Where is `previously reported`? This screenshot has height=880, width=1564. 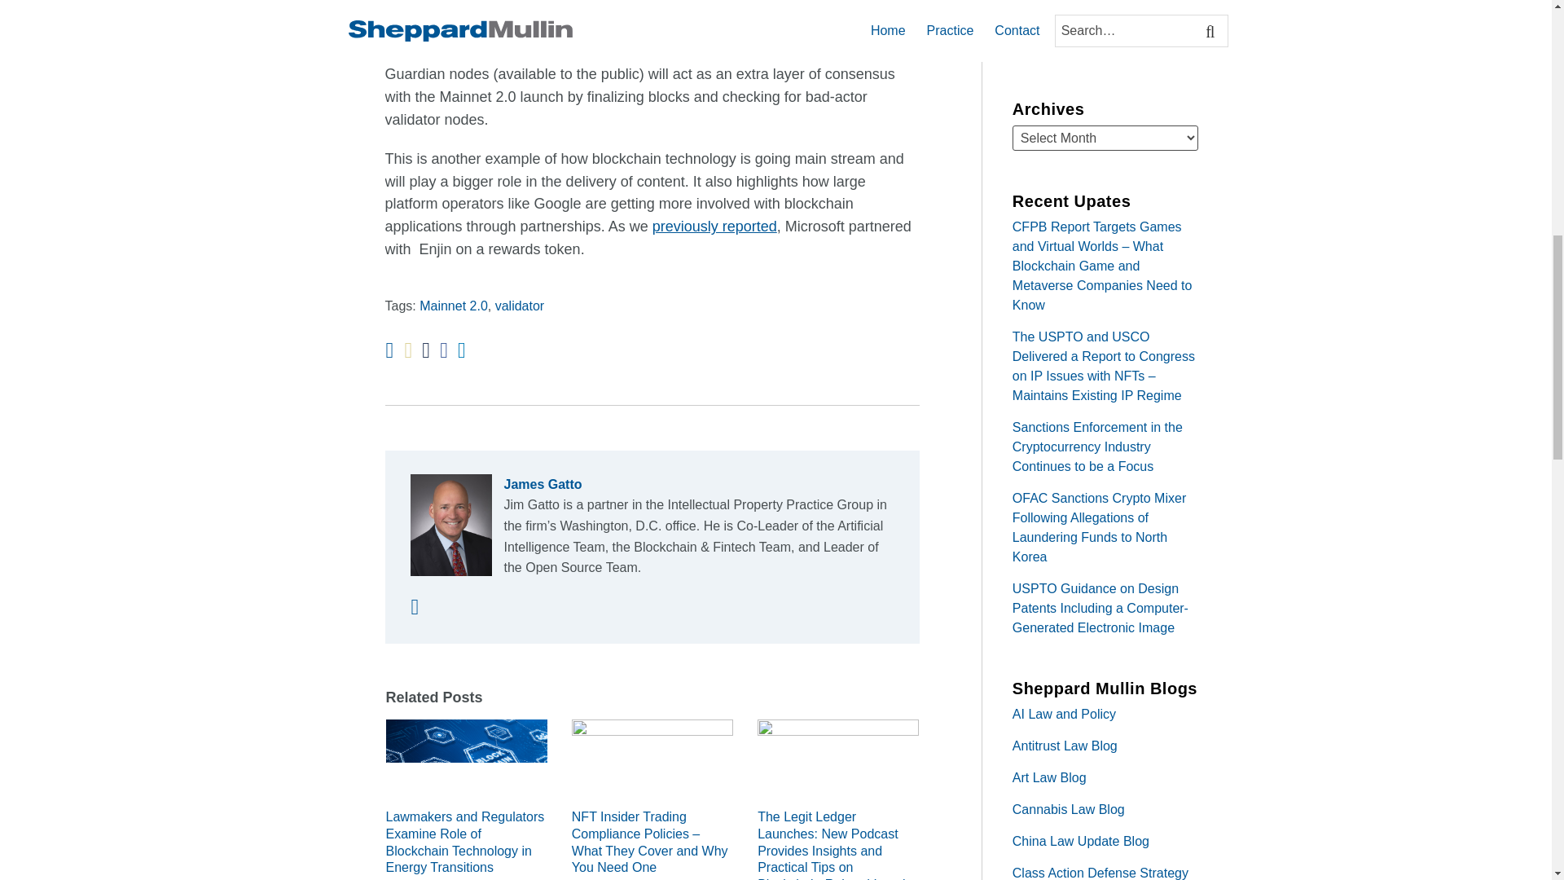 previously reported is located at coordinates (714, 227).